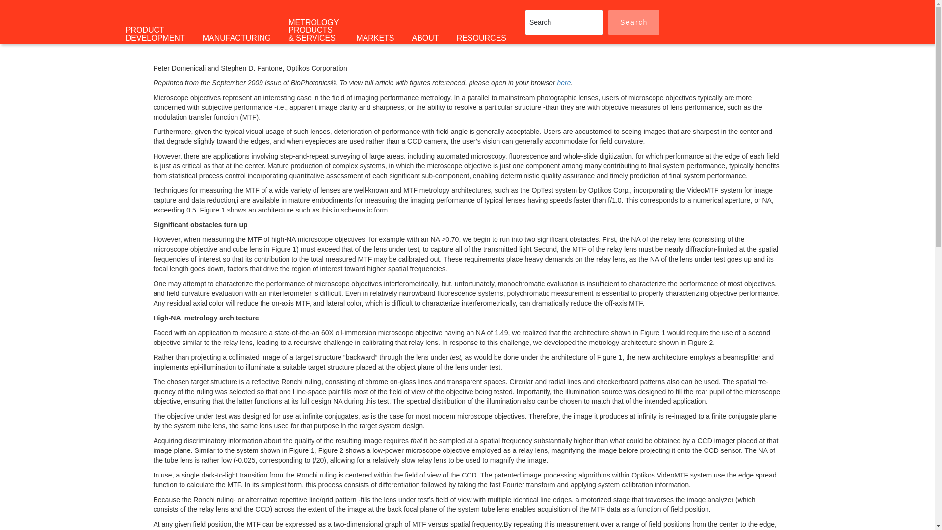  Describe the element at coordinates (375, 38) in the screenshot. I see `MARKETS` at that location.